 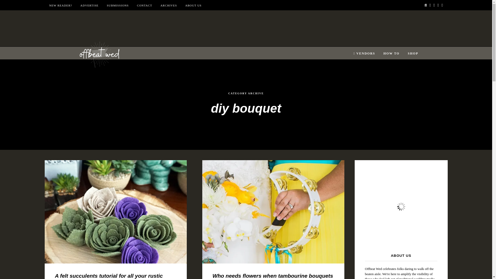 I want to click on ADVERTISE, so click(x=89, y=5).